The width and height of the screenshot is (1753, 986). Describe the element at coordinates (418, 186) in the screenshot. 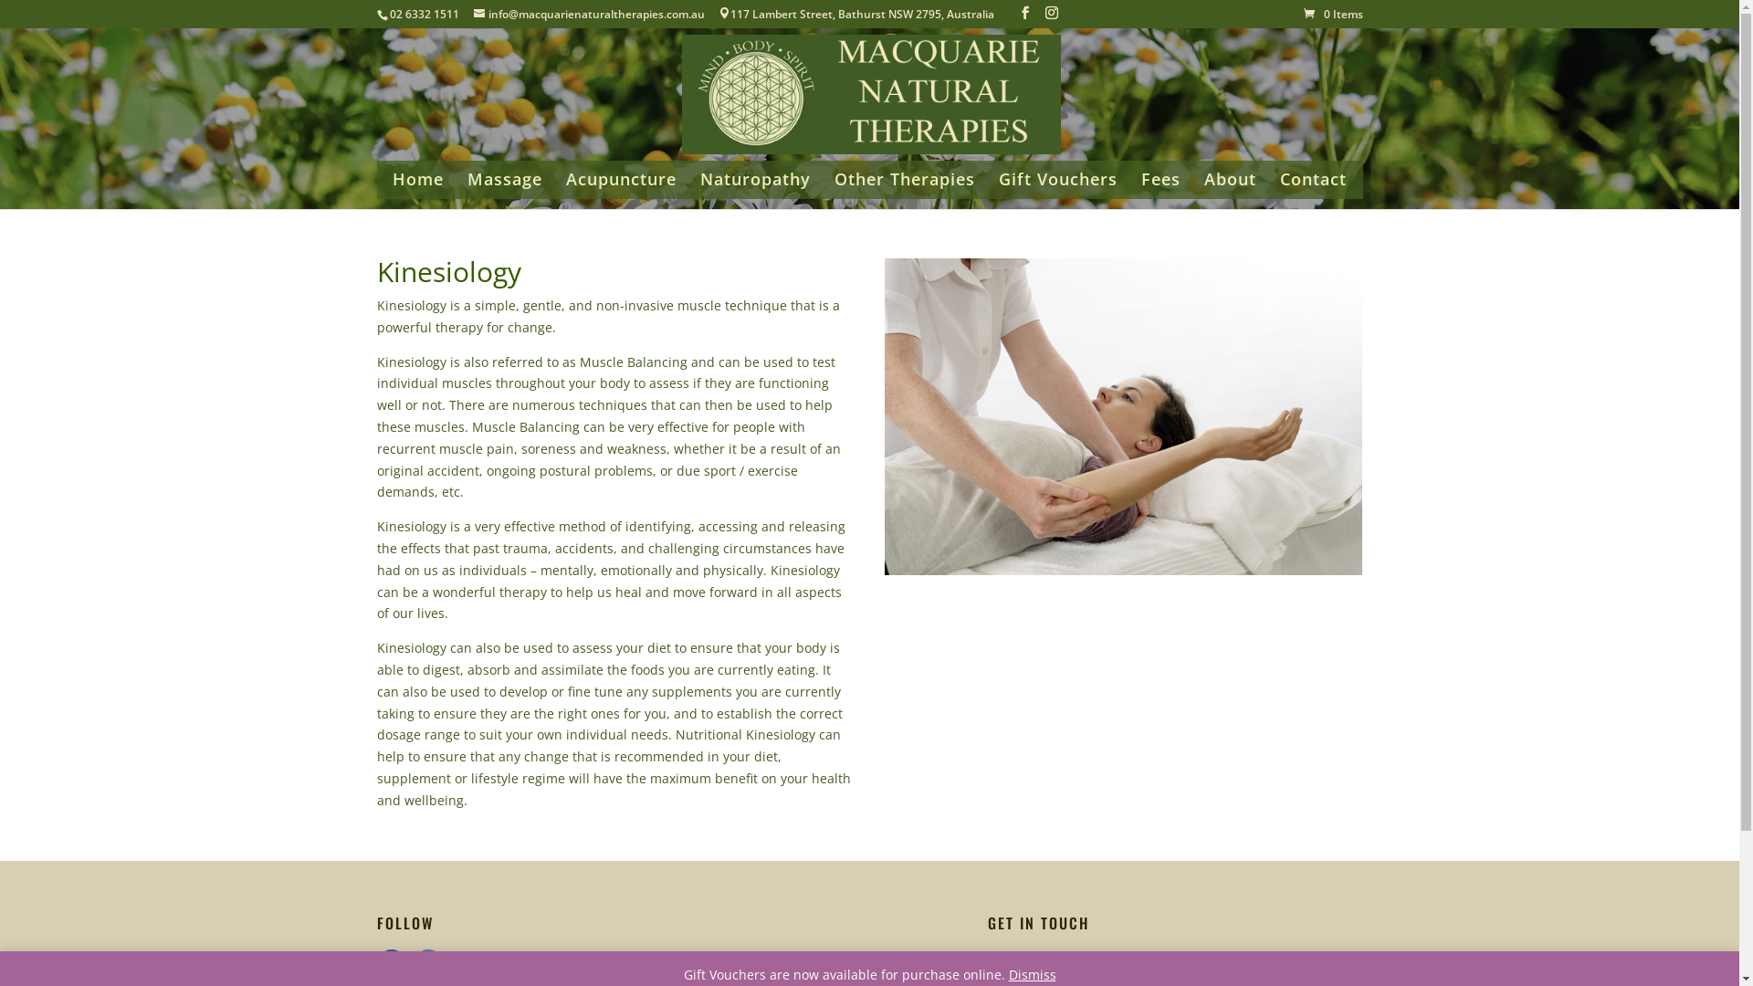

I see `Home` at that location.